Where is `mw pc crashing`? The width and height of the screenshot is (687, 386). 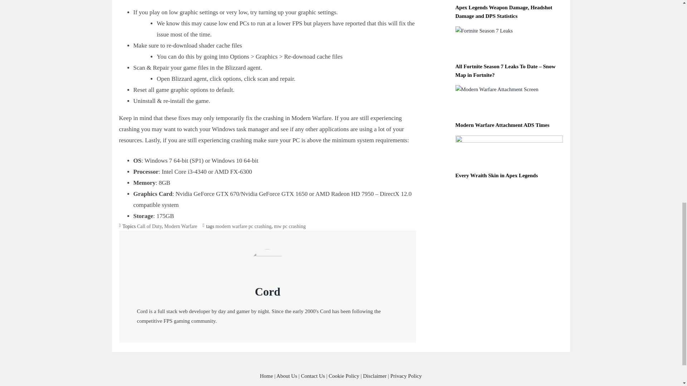
mw pc crashing is located at coordinates (290, 227).